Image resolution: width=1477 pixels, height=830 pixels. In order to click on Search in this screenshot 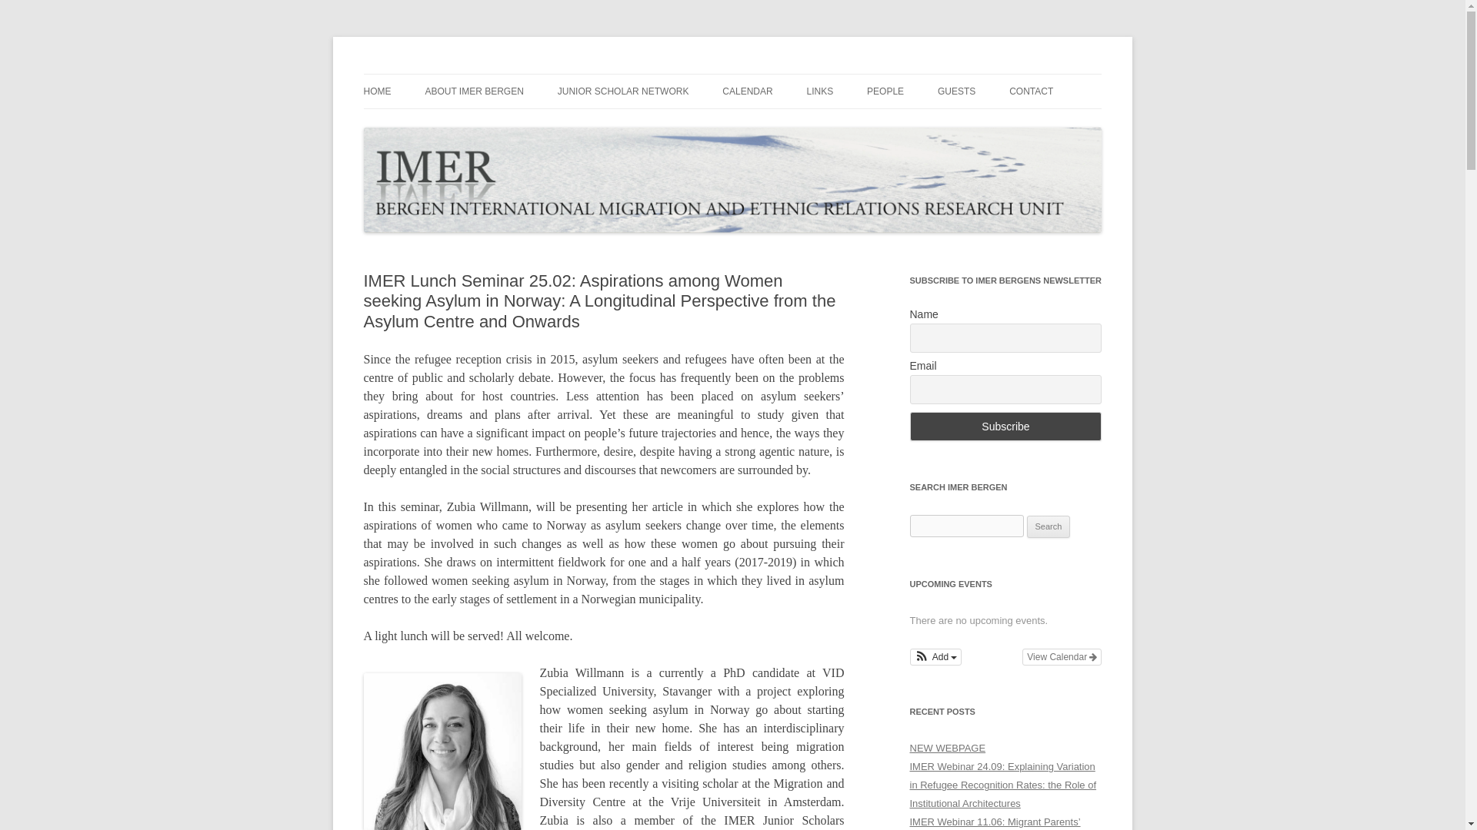, I will do `click(1049, 526)`.